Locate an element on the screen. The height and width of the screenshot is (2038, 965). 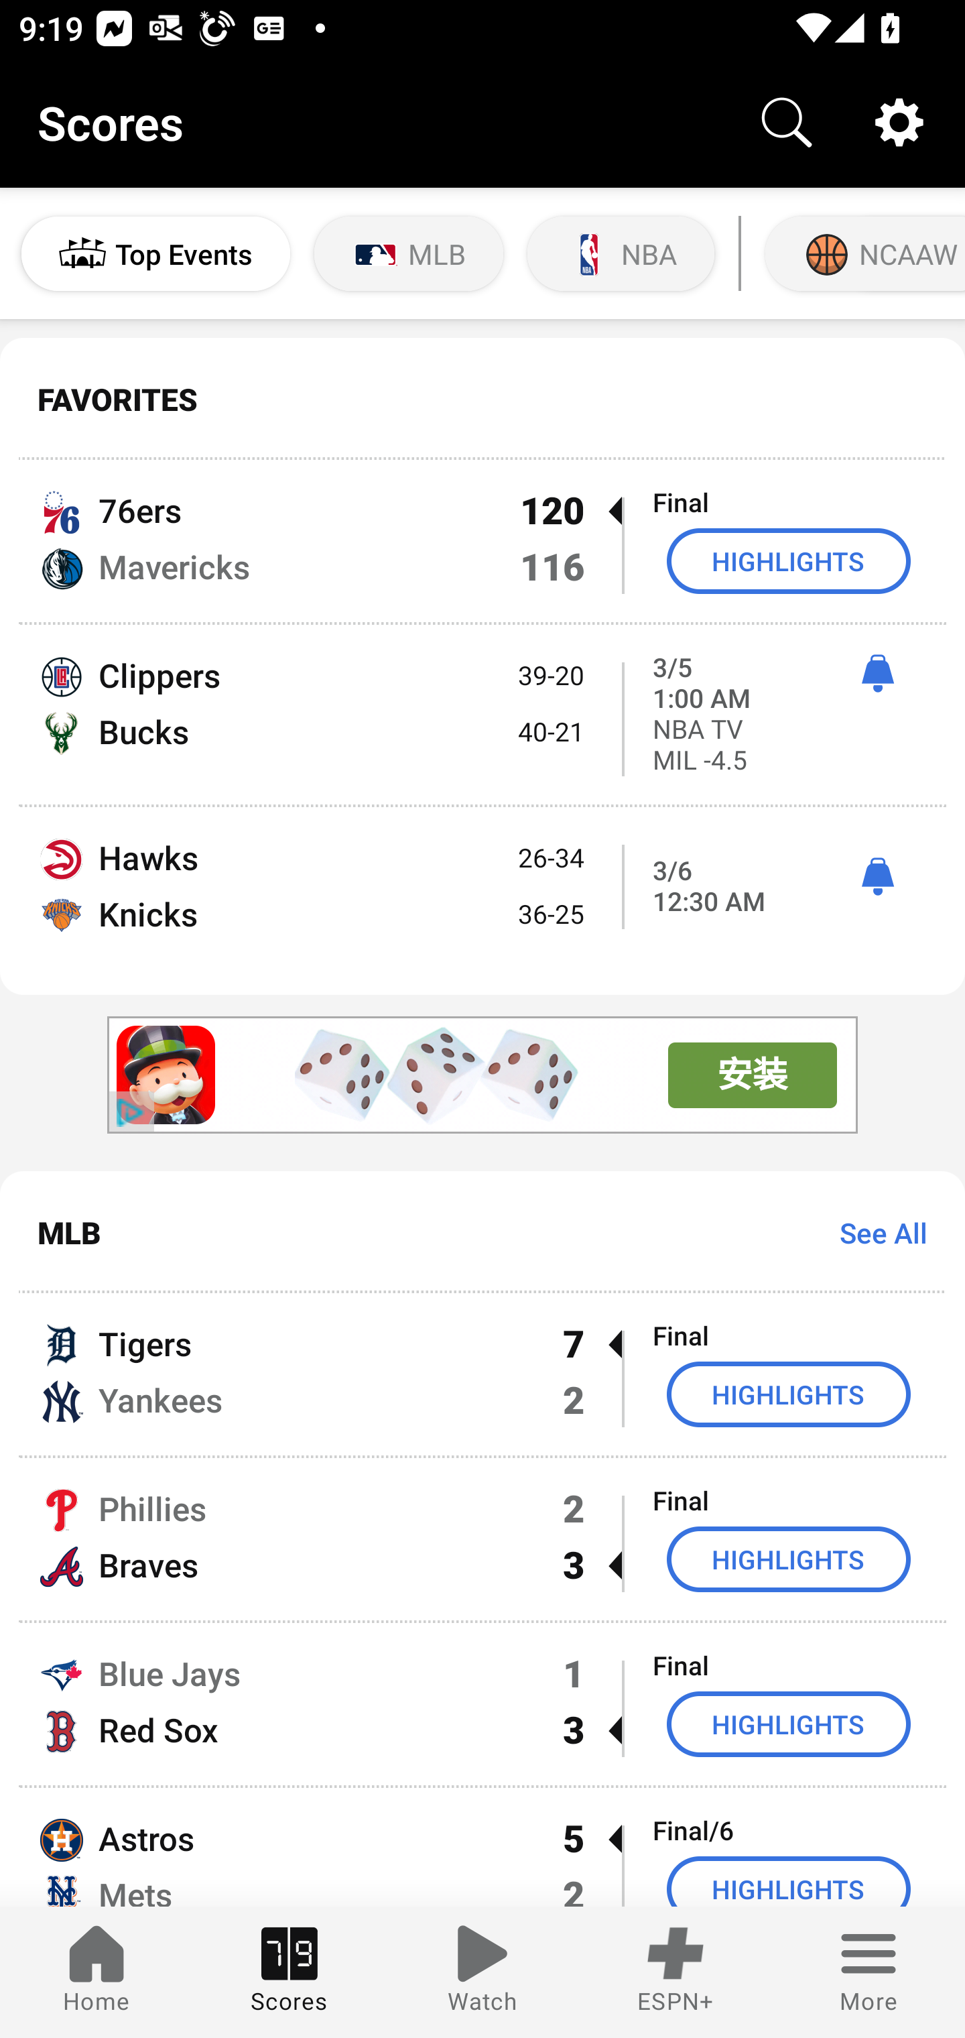
Astros 5  Final/6 Mets 2 HIGHLIGHTS is located at coordinates (482, 1848).